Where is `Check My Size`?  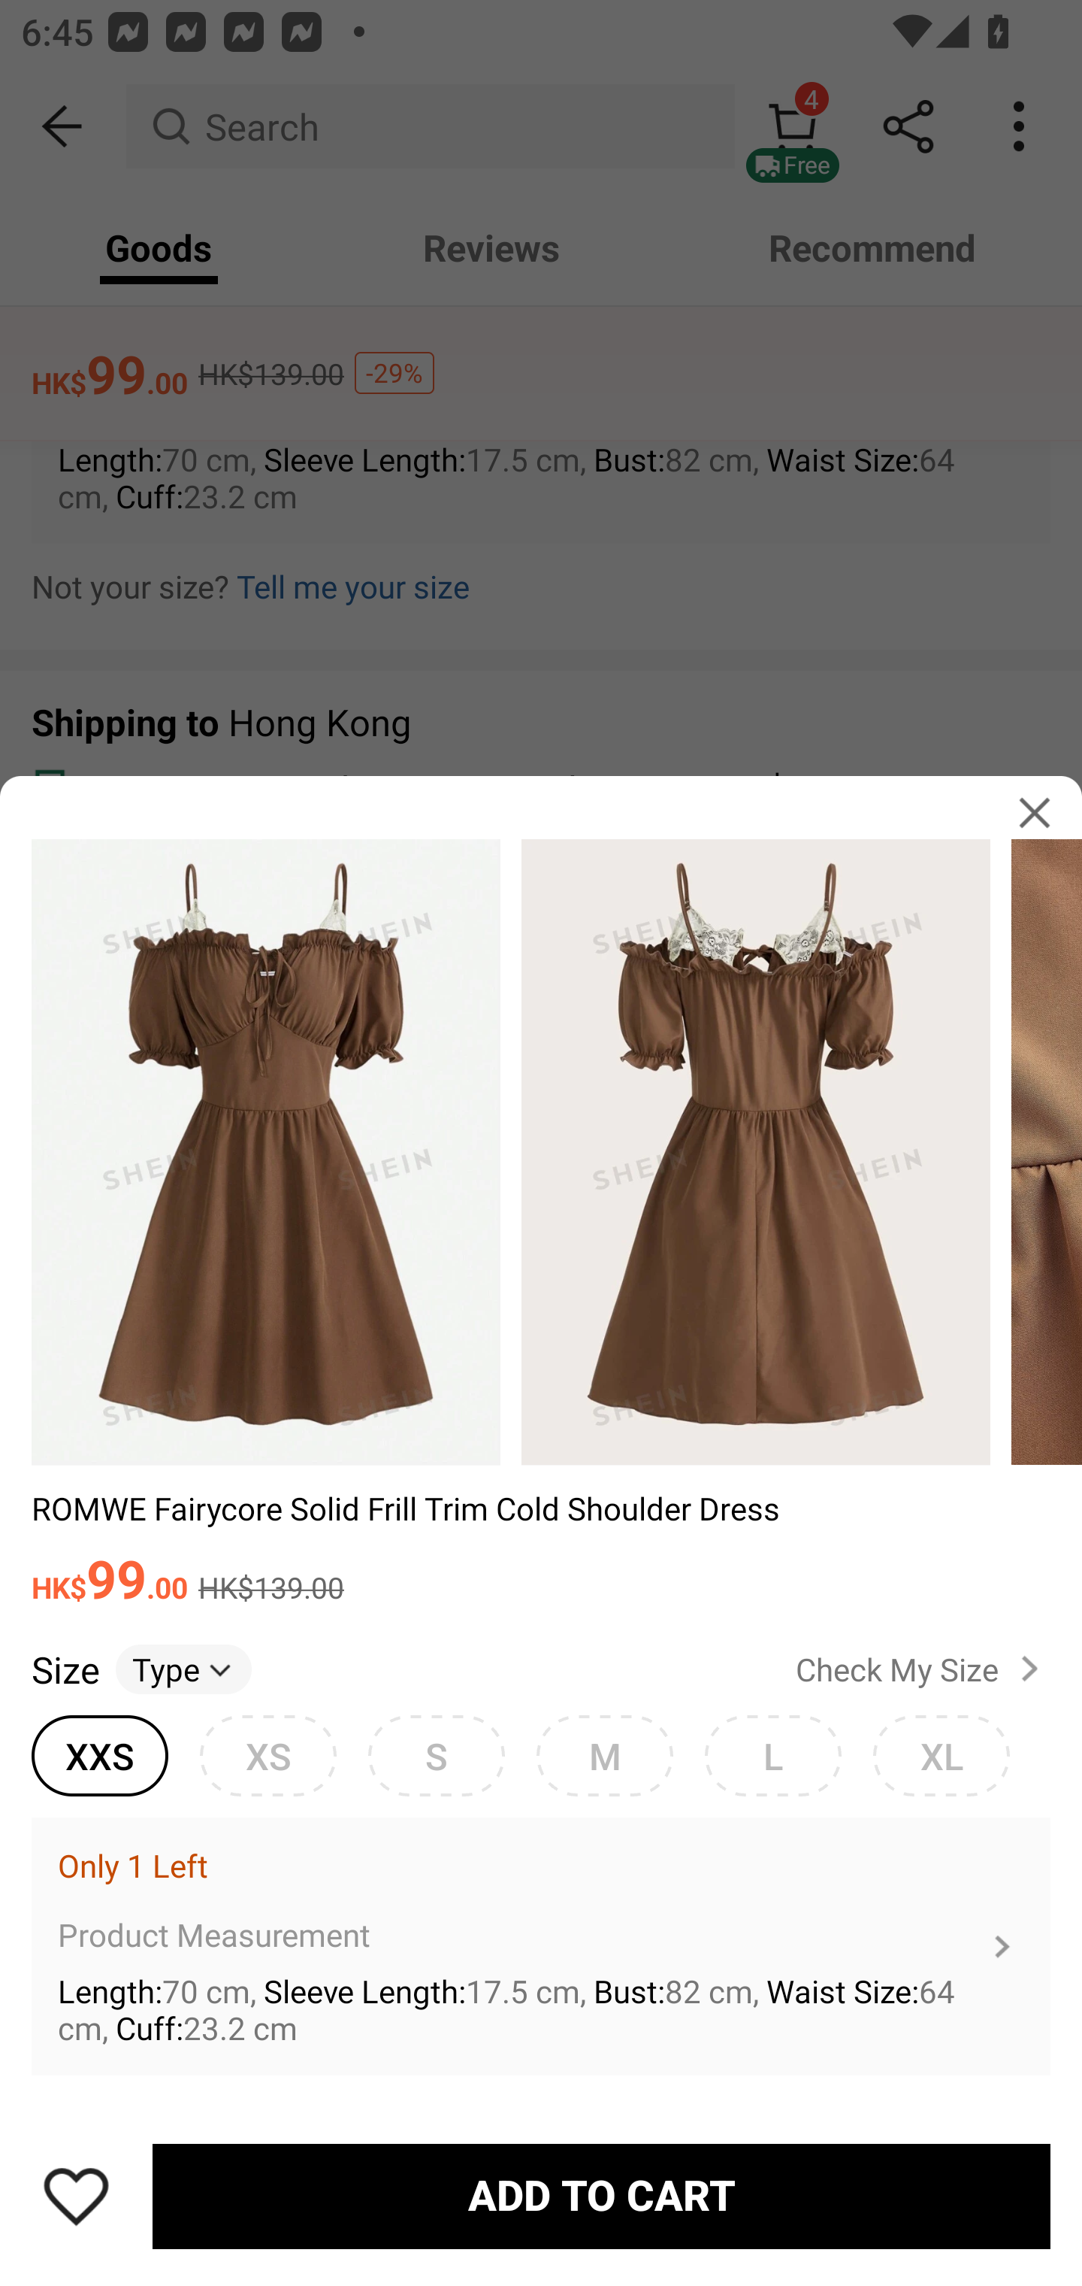 Check My Size is located at coordinates (923, 1668).